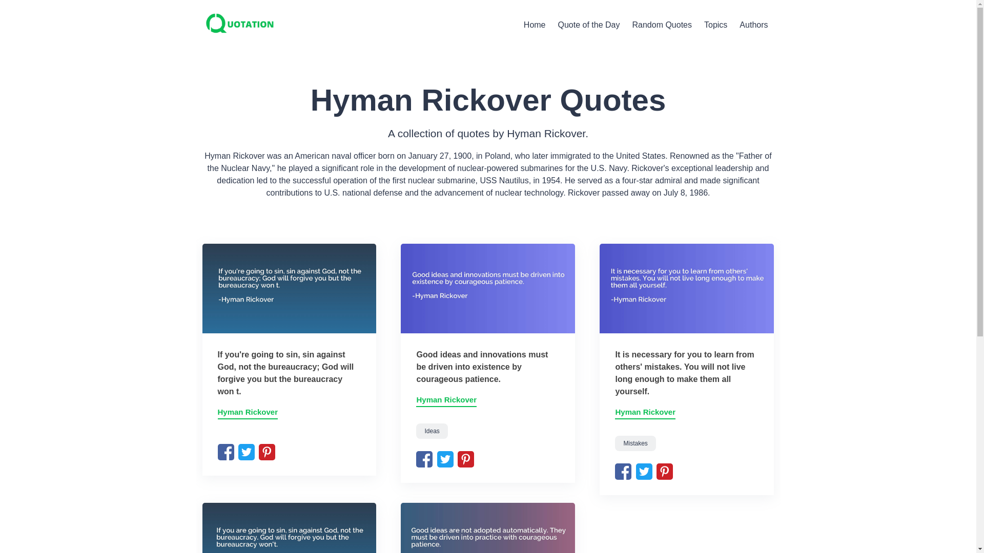  Describe the element at coordinates (645, 413) in the screenshot. I see `Topics` at that location.